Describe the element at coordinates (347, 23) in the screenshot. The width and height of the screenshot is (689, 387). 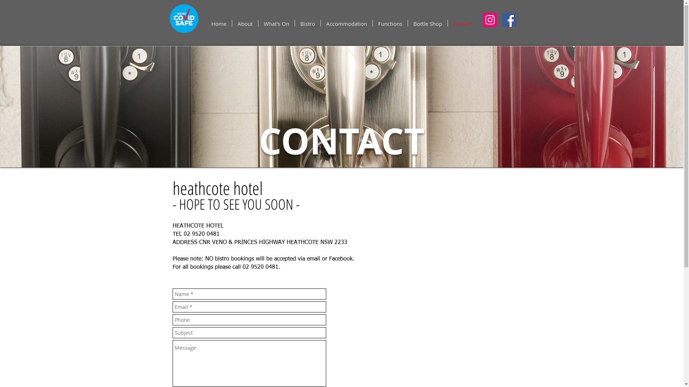
I see `Accommodation` at that location.